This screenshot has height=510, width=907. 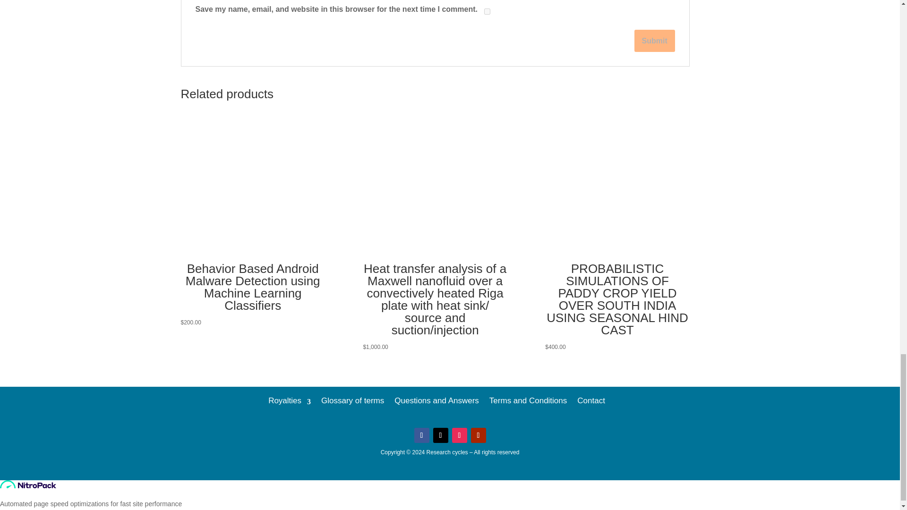 What do you see at coordinates (440, 435) in the screenshot?
I see `Follow on X` at bounding box center [440, 435].